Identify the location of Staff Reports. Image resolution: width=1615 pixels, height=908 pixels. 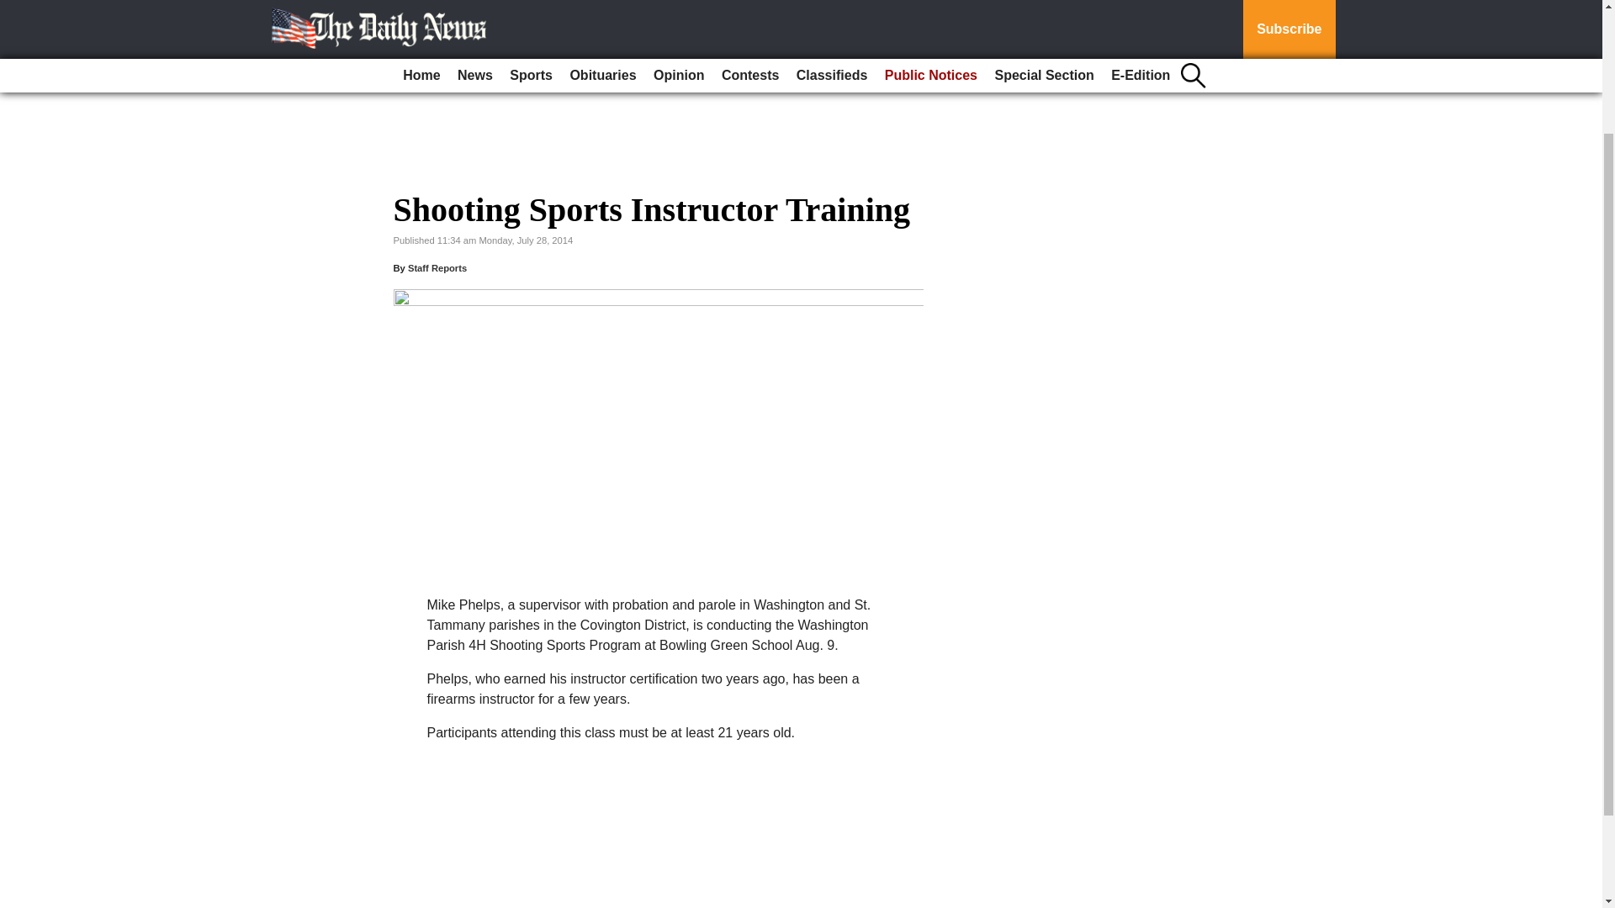
(437, 268).